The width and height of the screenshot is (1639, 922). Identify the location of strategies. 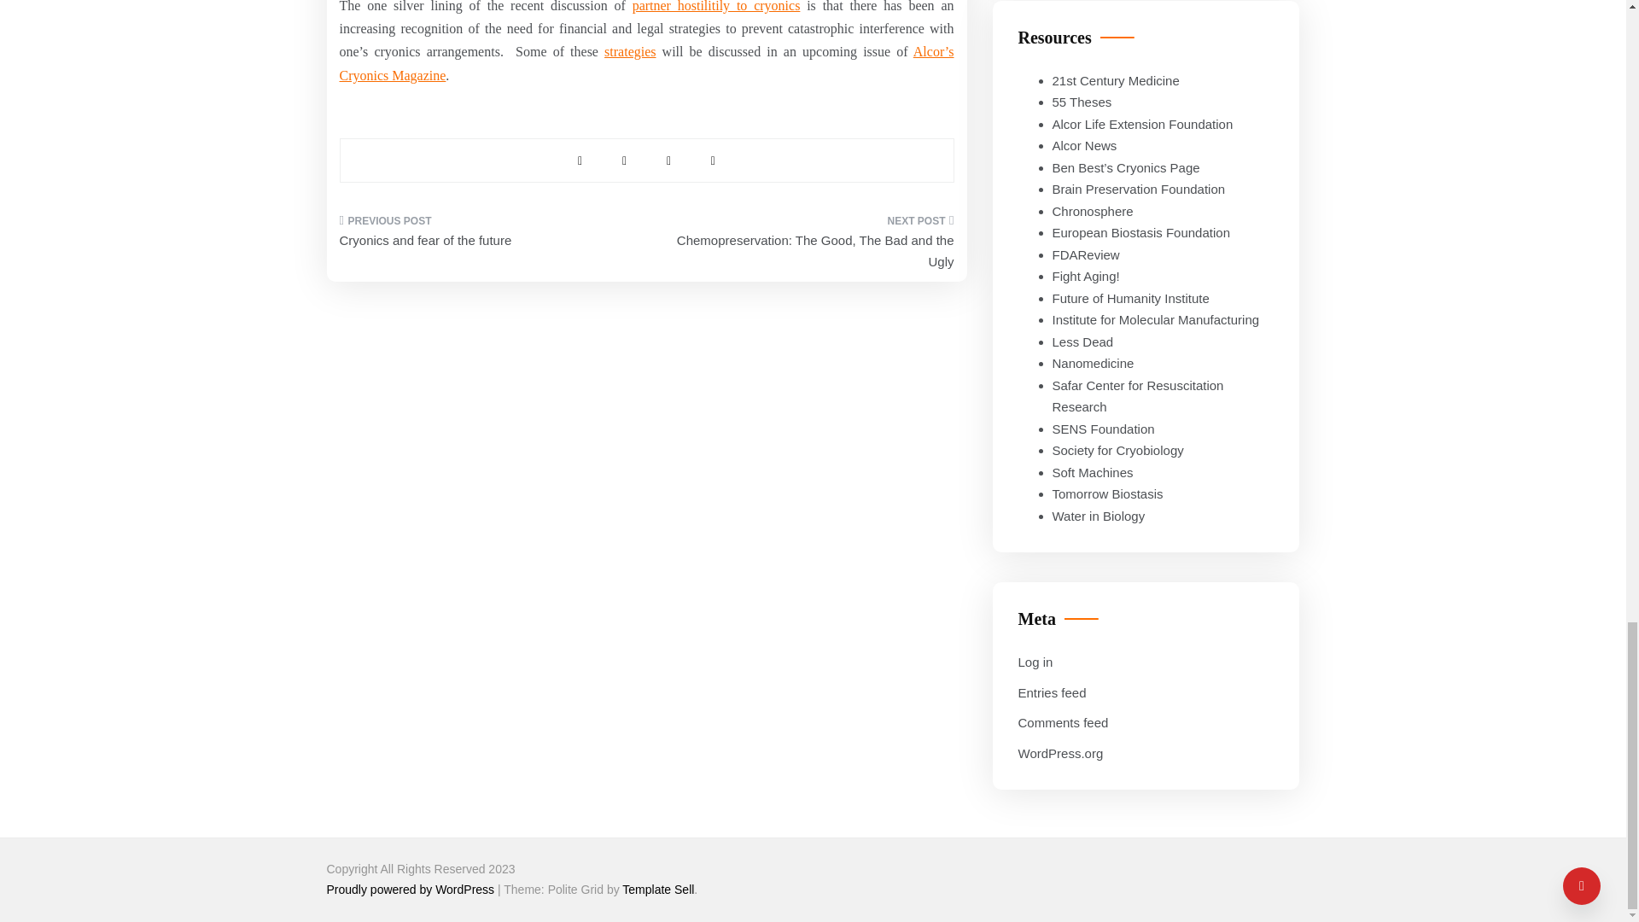
(630, 51).